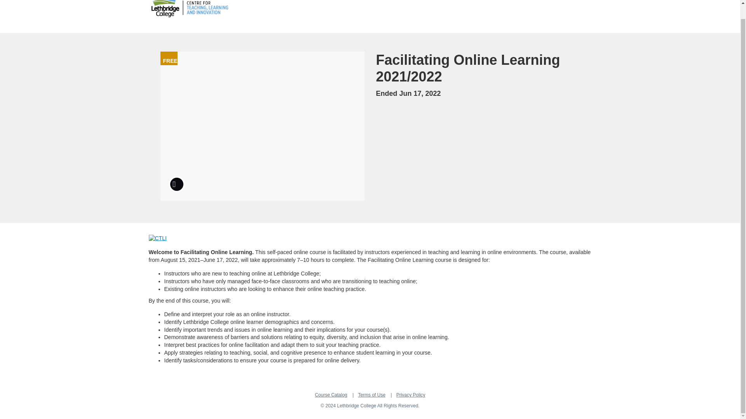 This screenshot has width=746, height=419. Describe the element at coordinates (371, 395) in the screenshot. I see `Terms of Use` at that location.